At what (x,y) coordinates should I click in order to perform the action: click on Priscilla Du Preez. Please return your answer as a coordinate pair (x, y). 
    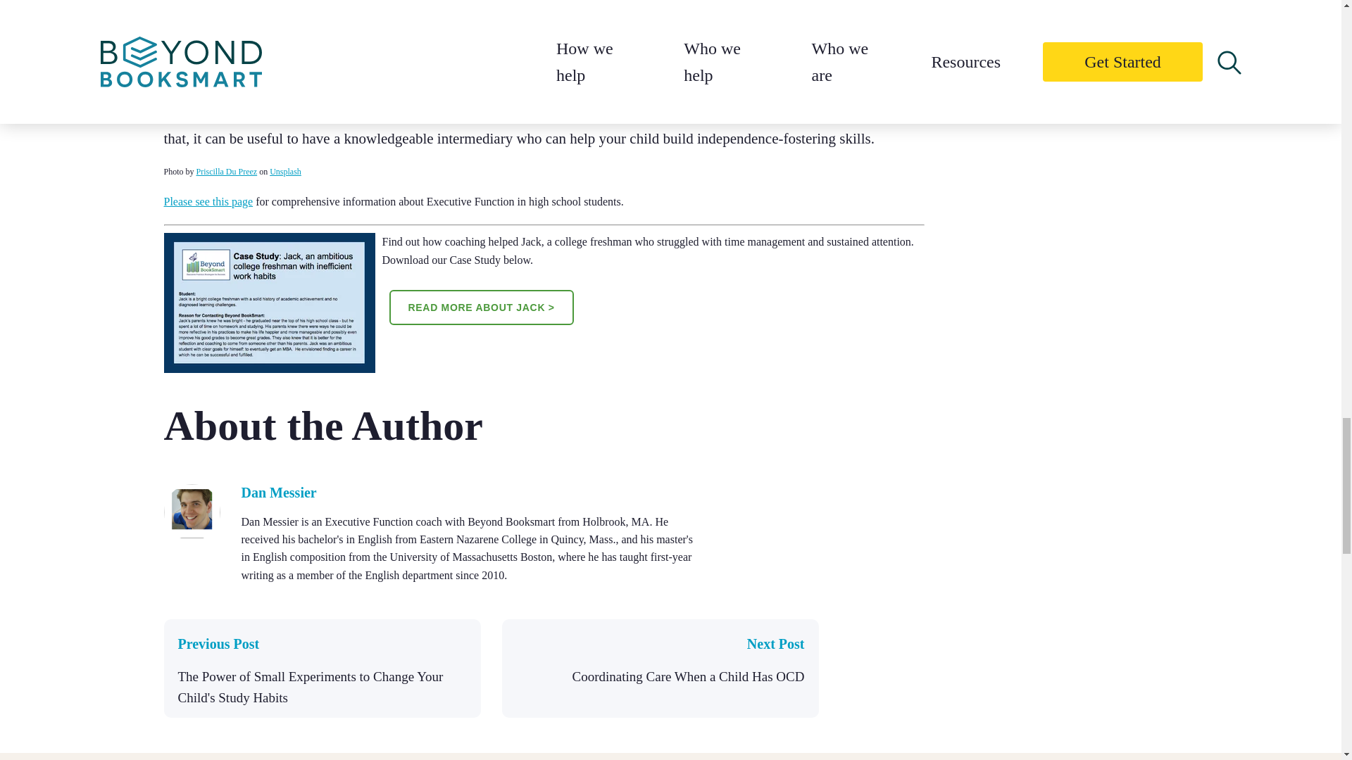
    Looking at the image, I should click on (227, 171).